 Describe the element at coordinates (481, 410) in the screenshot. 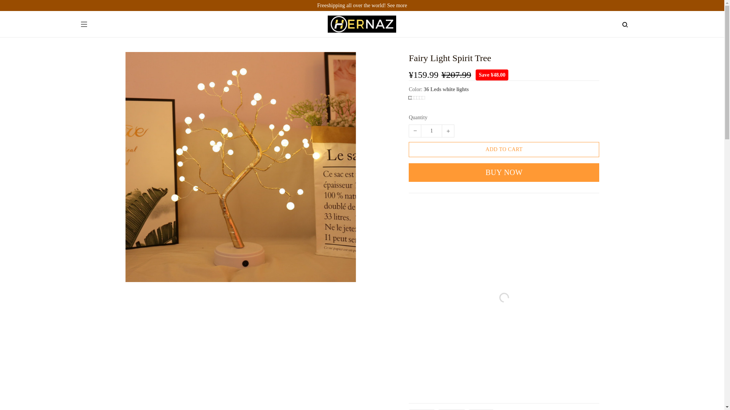

I see `Pin it` at that location.